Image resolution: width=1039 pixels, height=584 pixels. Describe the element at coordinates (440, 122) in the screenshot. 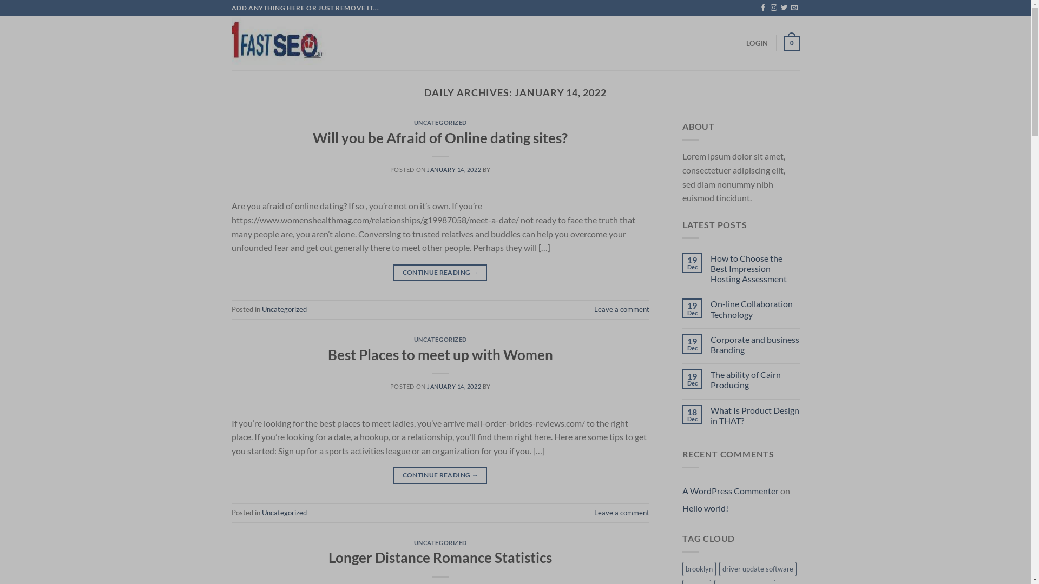

I see `UNCATEGORIZED` at that location.